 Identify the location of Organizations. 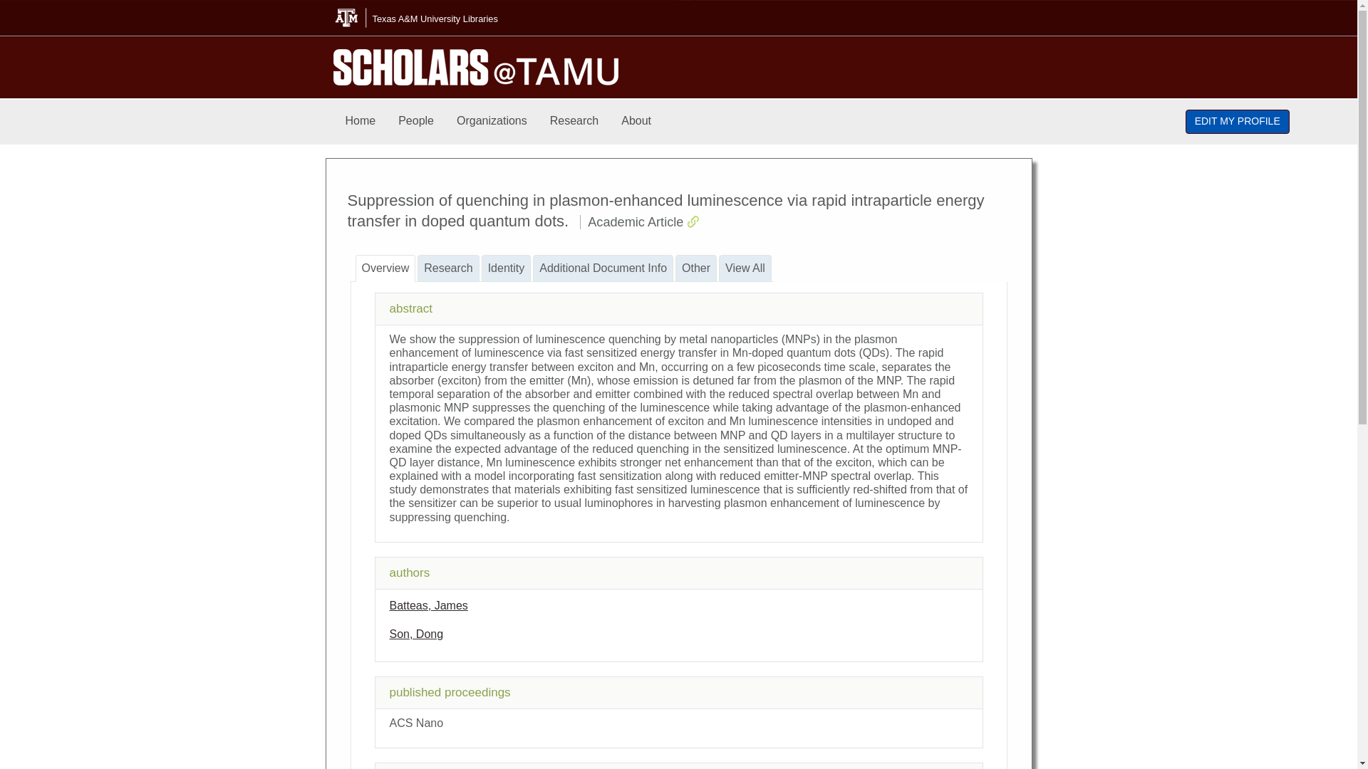
(492, 121).